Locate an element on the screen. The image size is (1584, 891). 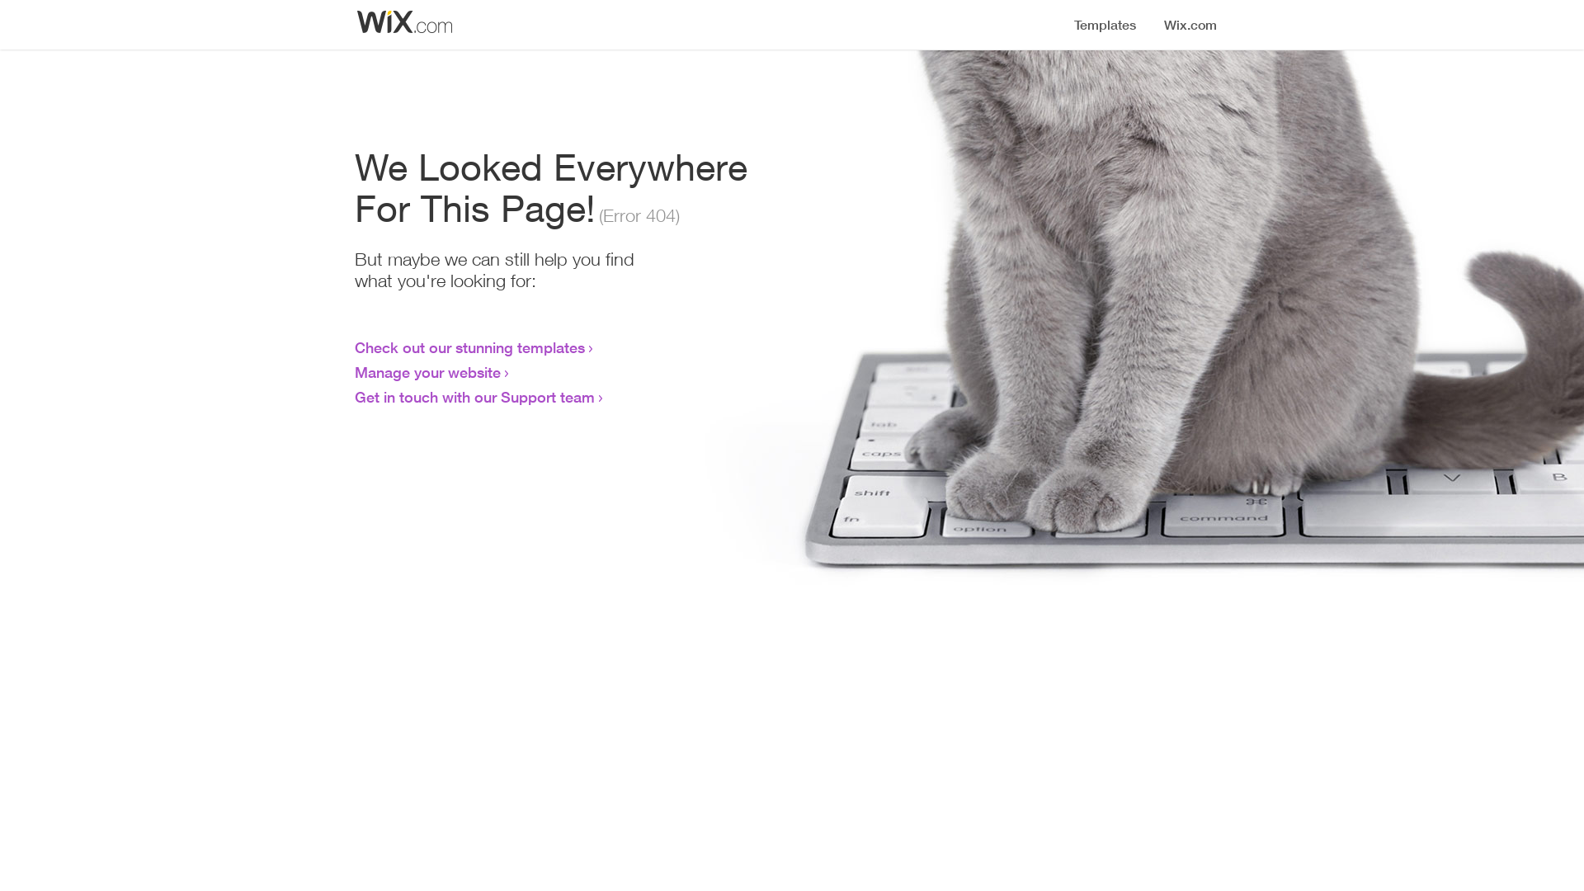
Check out our stunning templates is located at coordinates (470, 347).